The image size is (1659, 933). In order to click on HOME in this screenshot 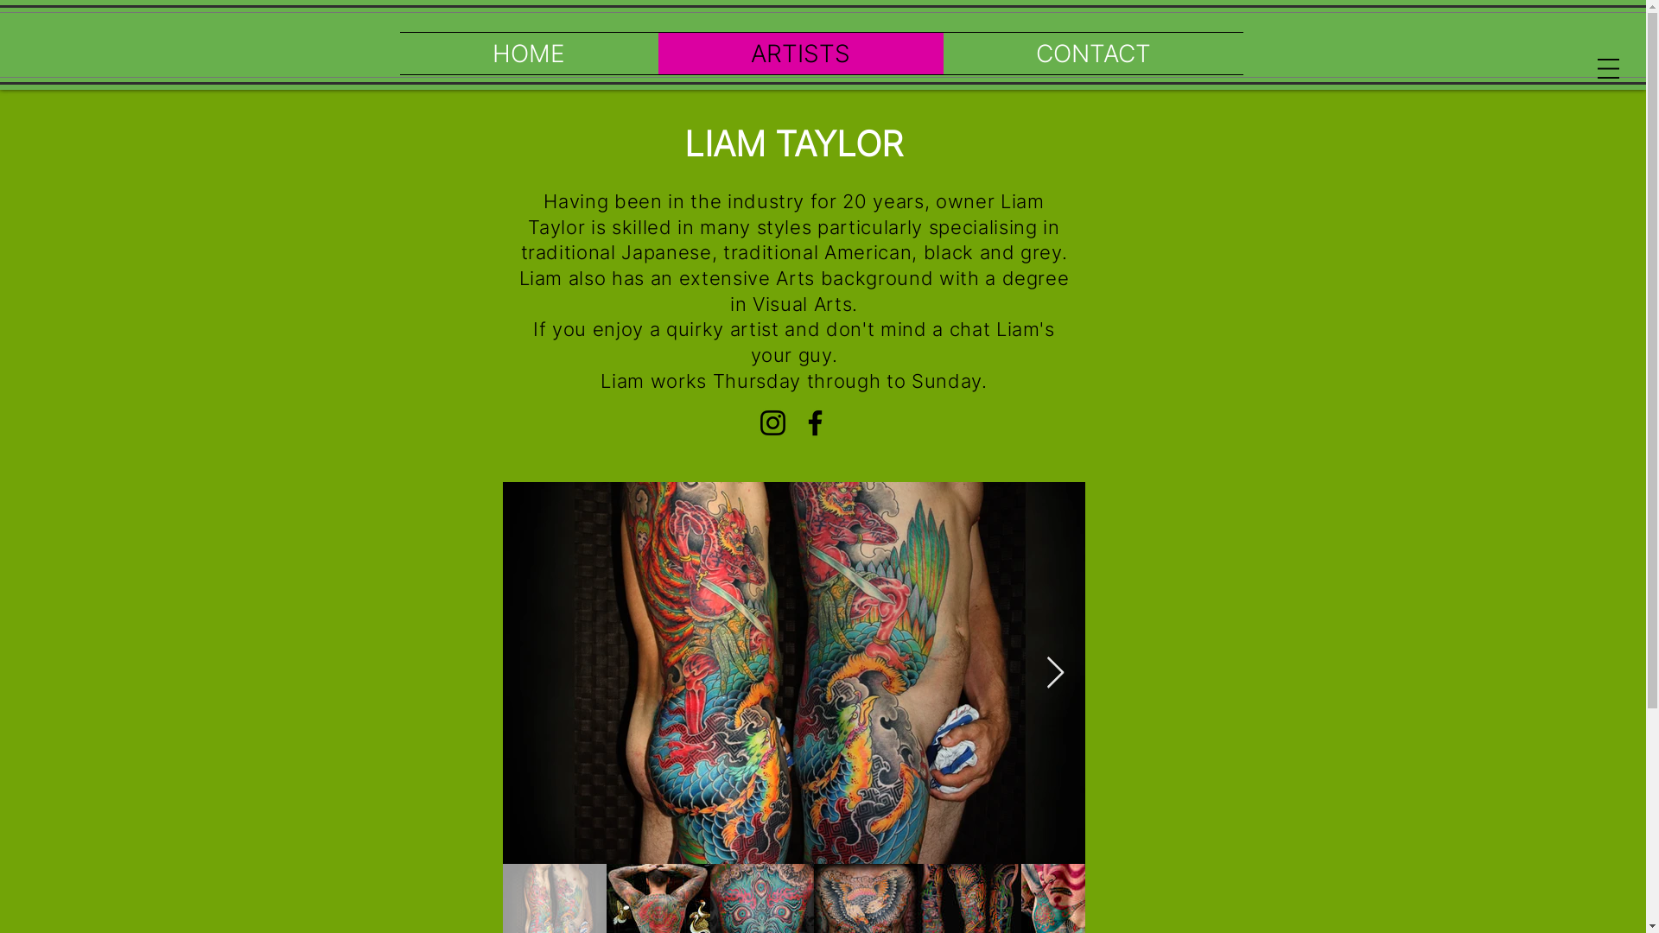, I will do `click(529, 54)`.